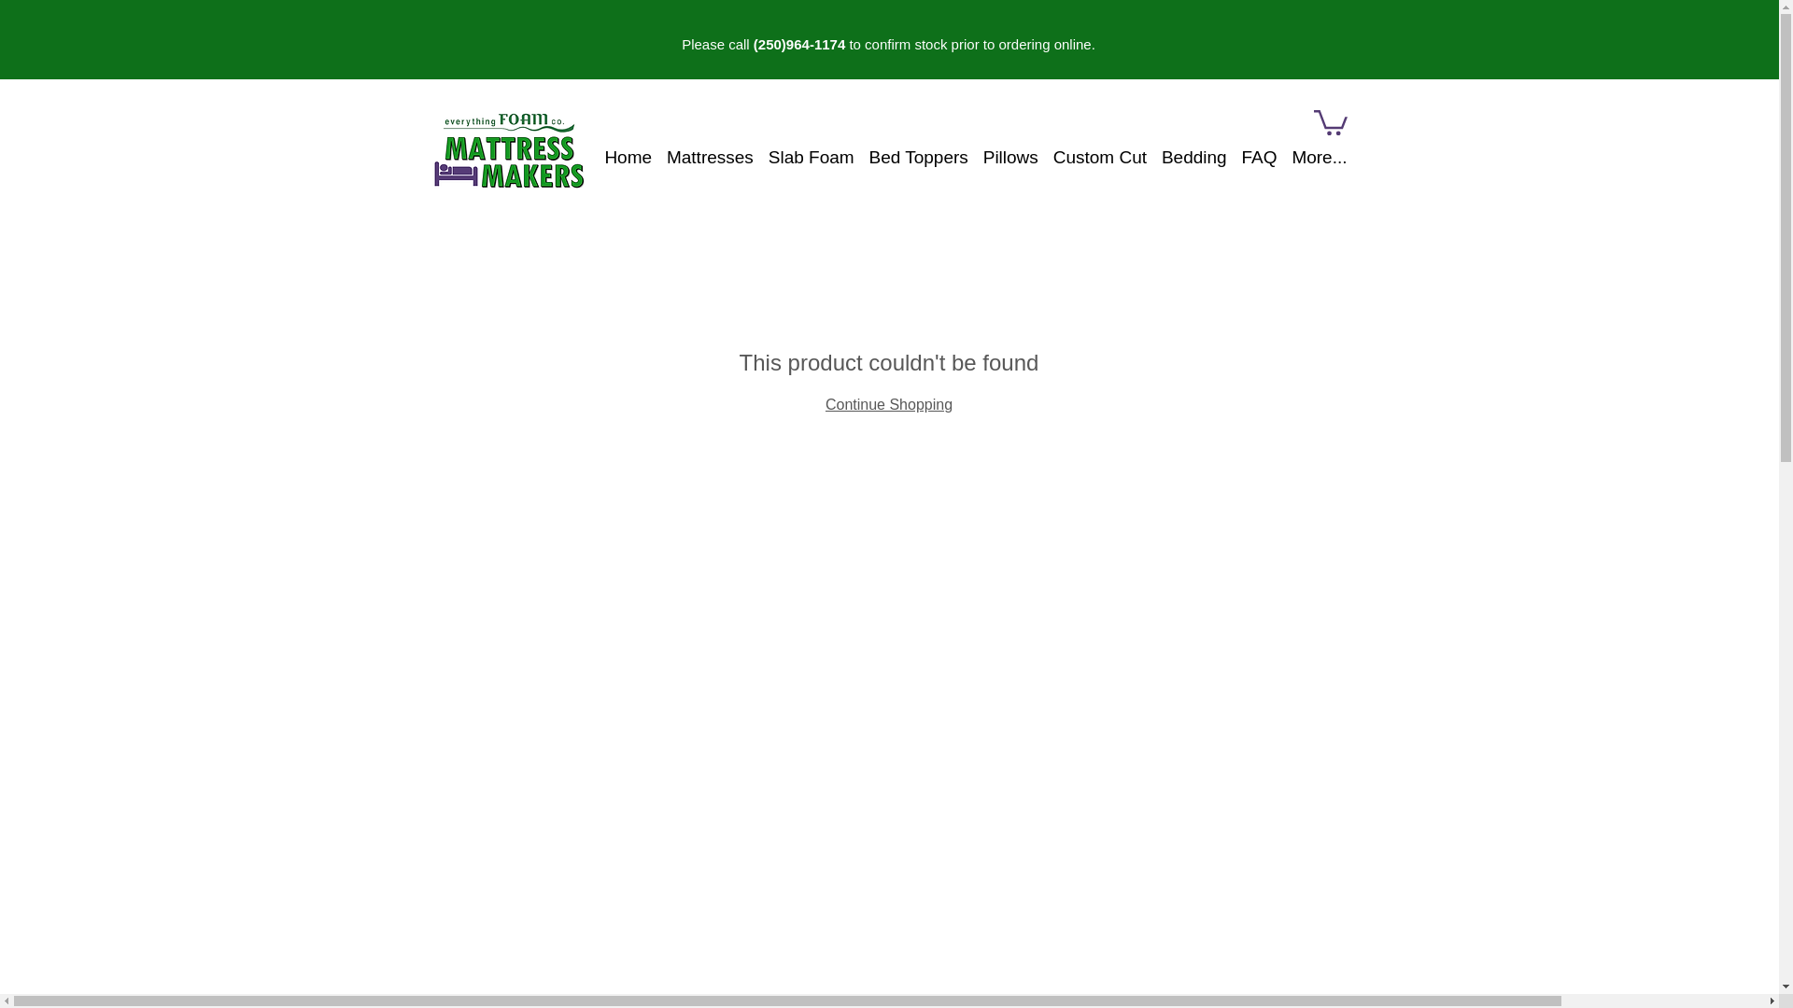  I want to click on Pillows, so click(1003, 158).